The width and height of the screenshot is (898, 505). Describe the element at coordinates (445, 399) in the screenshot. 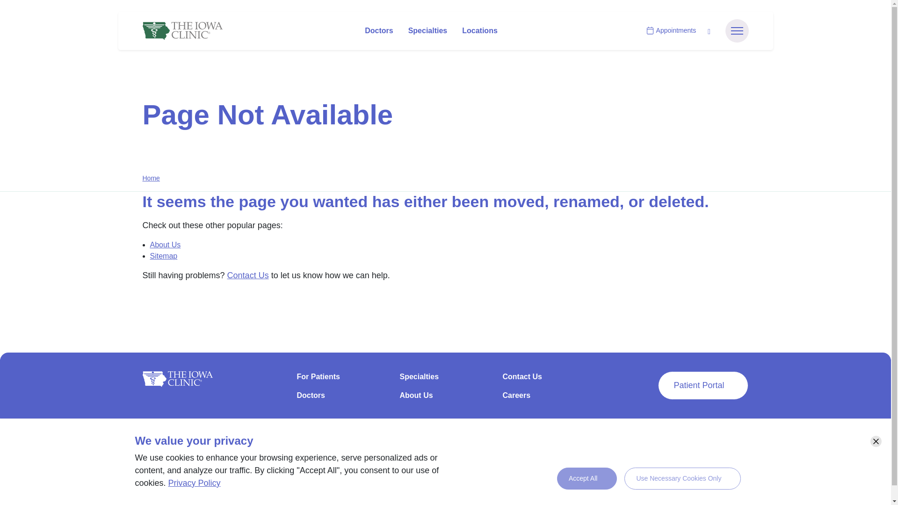

I see `About Us` at that location.